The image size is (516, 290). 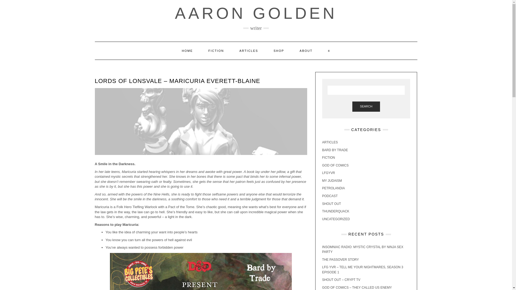 What do you see at coordinates (336, 219) in the screenshot?
I see `UNCATEGORIZED` at bounding box center [336, 219].